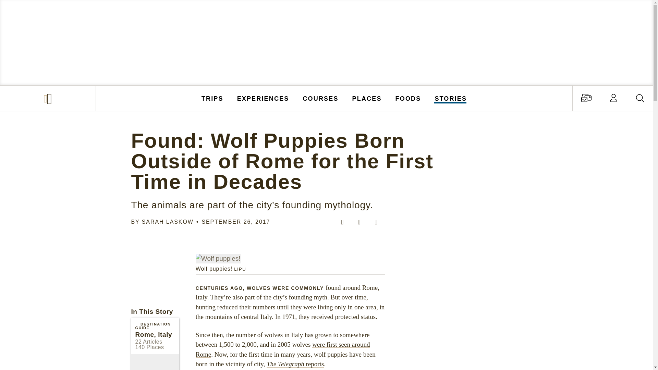  I want to click on TRIPS, so click(212, 98).